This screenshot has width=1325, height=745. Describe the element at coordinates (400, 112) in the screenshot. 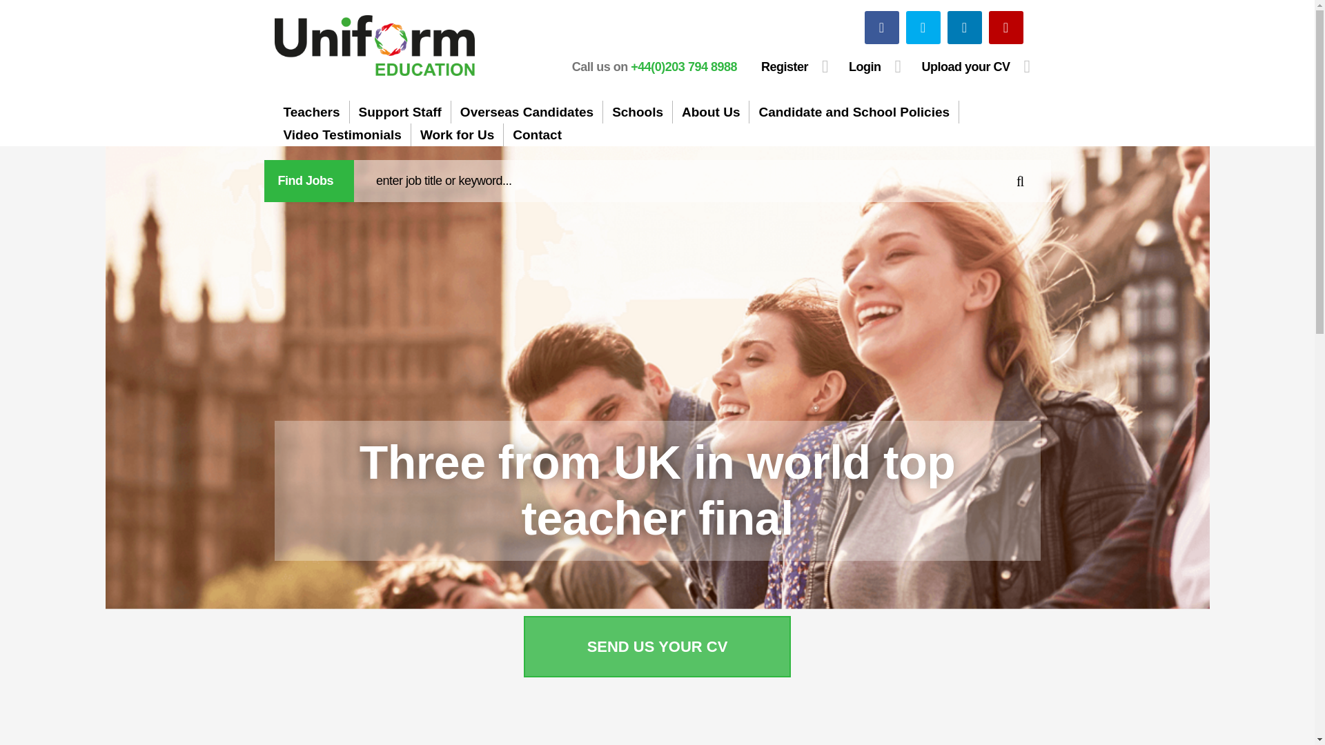

I see `Support Staff` at that location.